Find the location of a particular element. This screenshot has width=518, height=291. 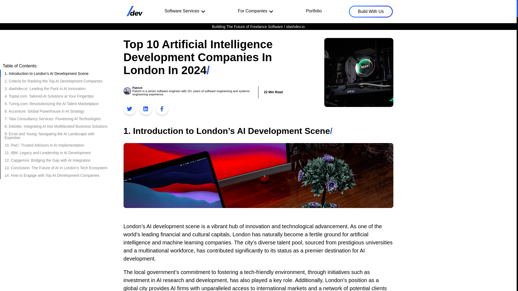

3. slashdev.io: Leading the Pack in AI Innovation is located at coordinates (57, 88).